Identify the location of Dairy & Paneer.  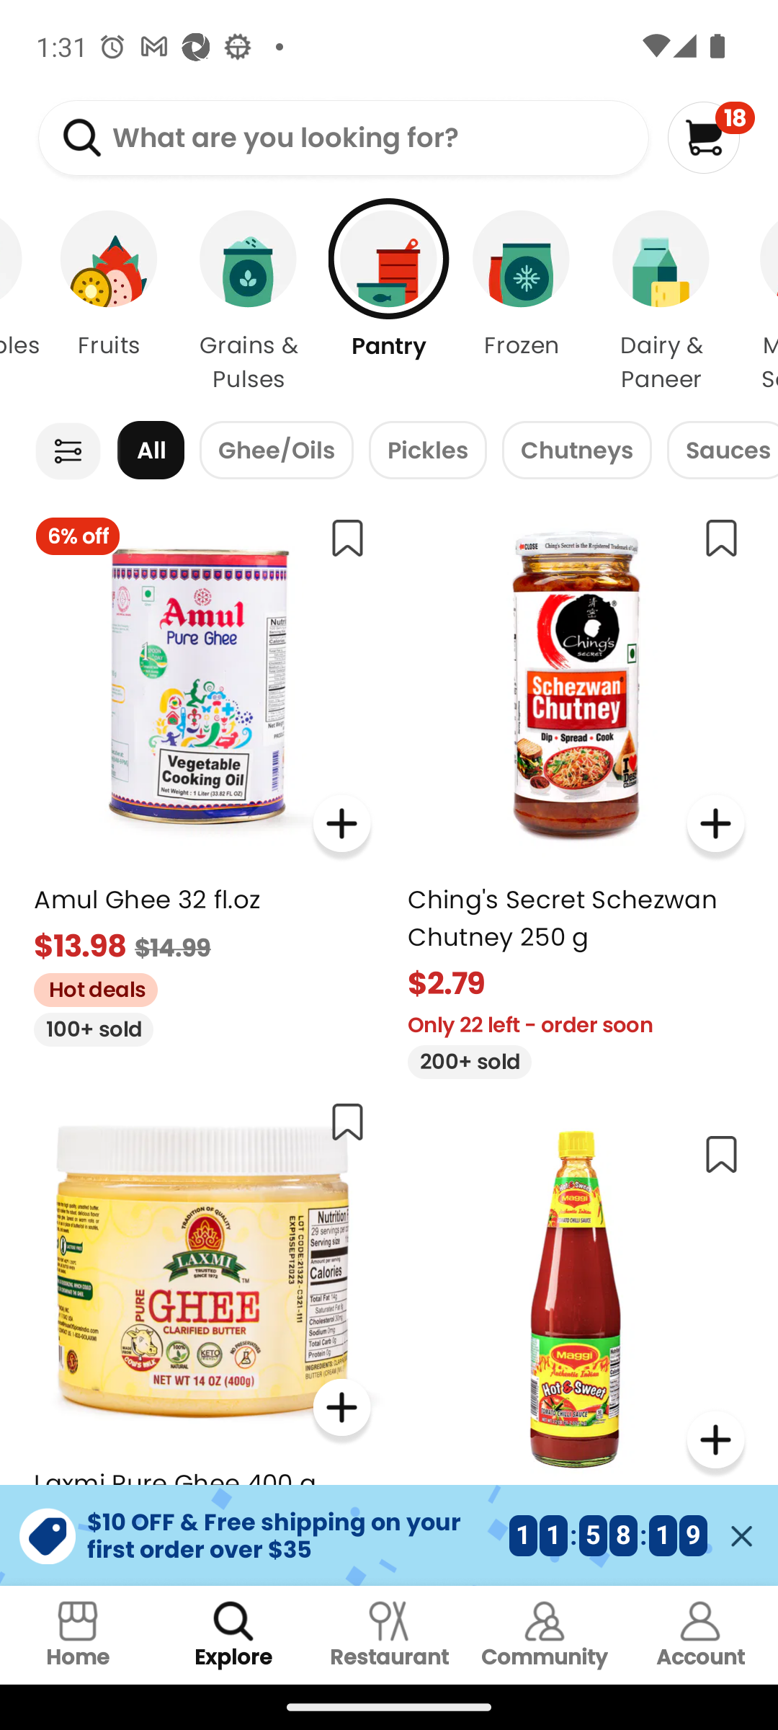
(661, 303).